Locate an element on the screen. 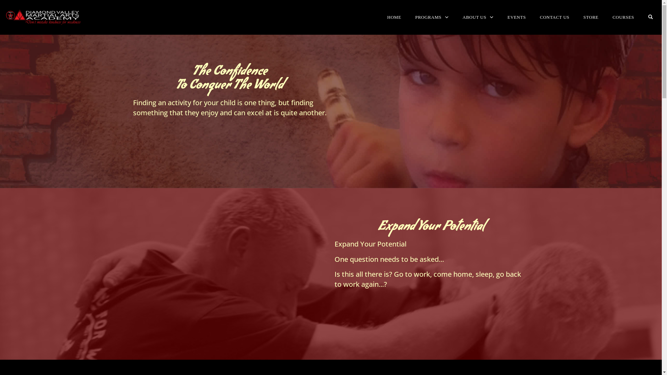 The image size is (667, 375). PROGRAMS is located at coordinates (432, 17).